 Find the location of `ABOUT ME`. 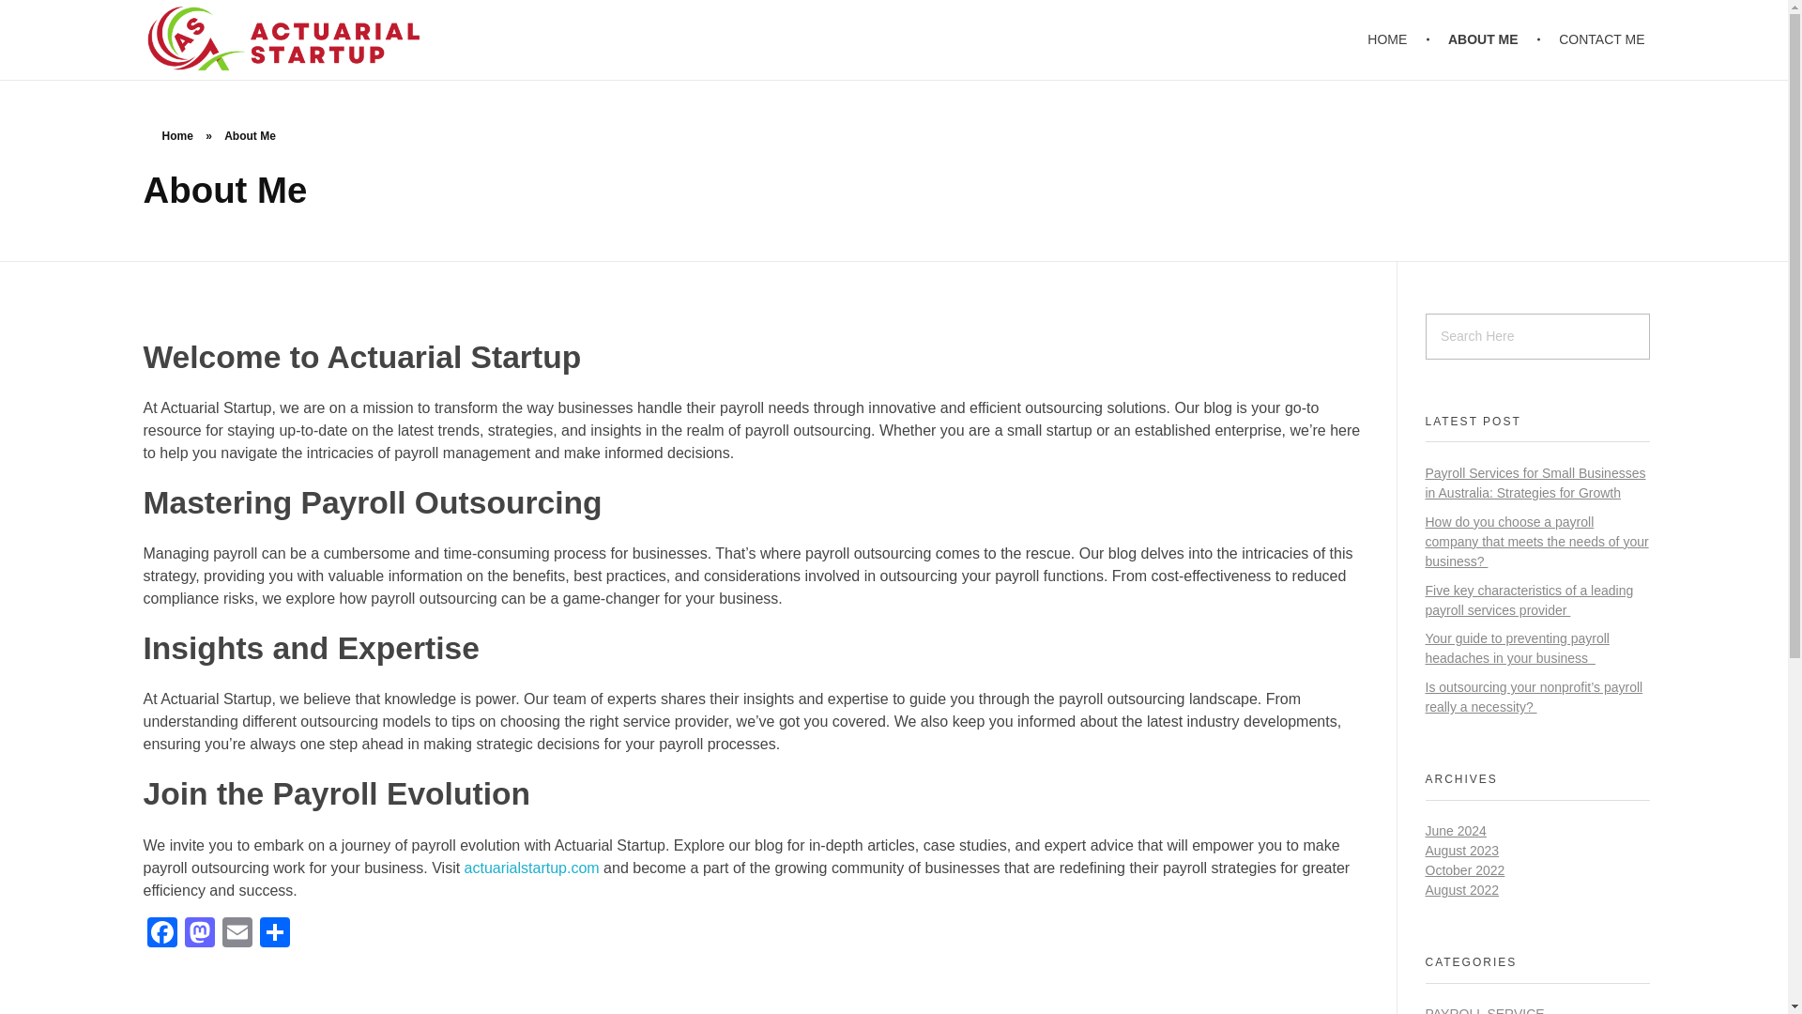

ABOUT ME is located at coordinates (1487, 39).